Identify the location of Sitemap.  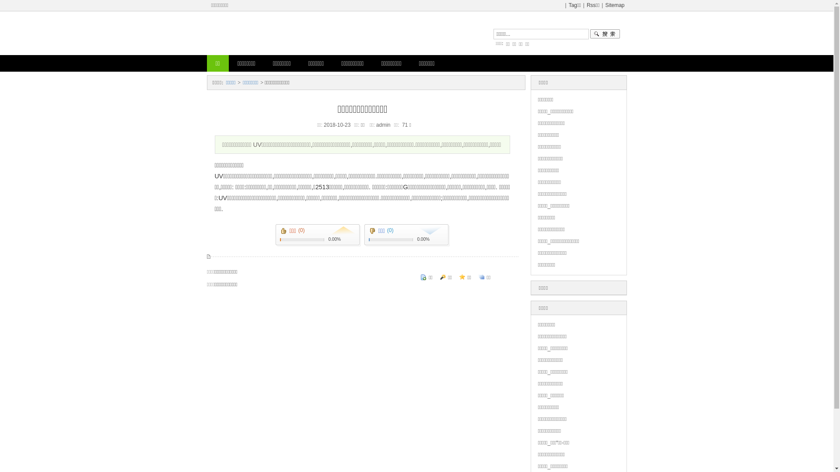
(615, 5).